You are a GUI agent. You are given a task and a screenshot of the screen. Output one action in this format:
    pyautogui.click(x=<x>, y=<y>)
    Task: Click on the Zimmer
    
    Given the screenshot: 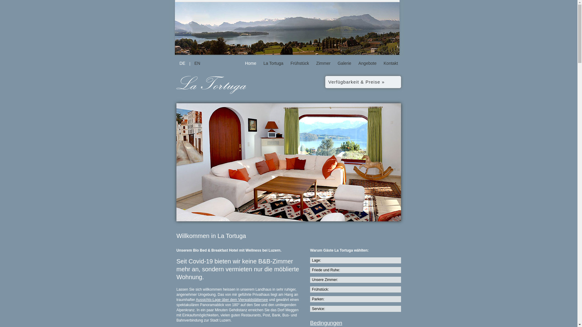 What is the action you would take?
    pyautogui.click(x=323, y=63)
    